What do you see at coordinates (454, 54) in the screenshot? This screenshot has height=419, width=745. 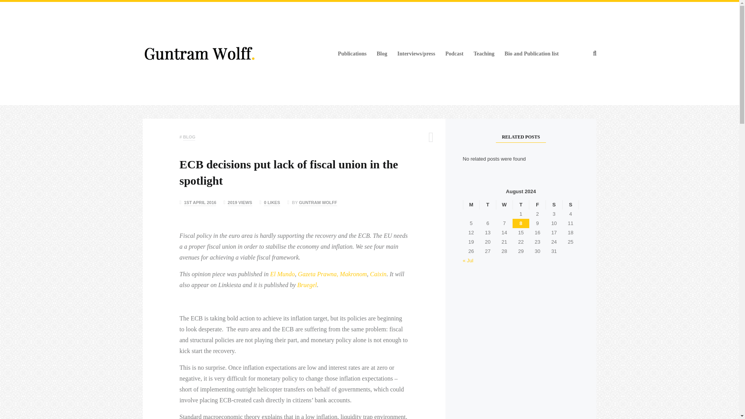 I see `Podcast` at bounding box center [454, 54].